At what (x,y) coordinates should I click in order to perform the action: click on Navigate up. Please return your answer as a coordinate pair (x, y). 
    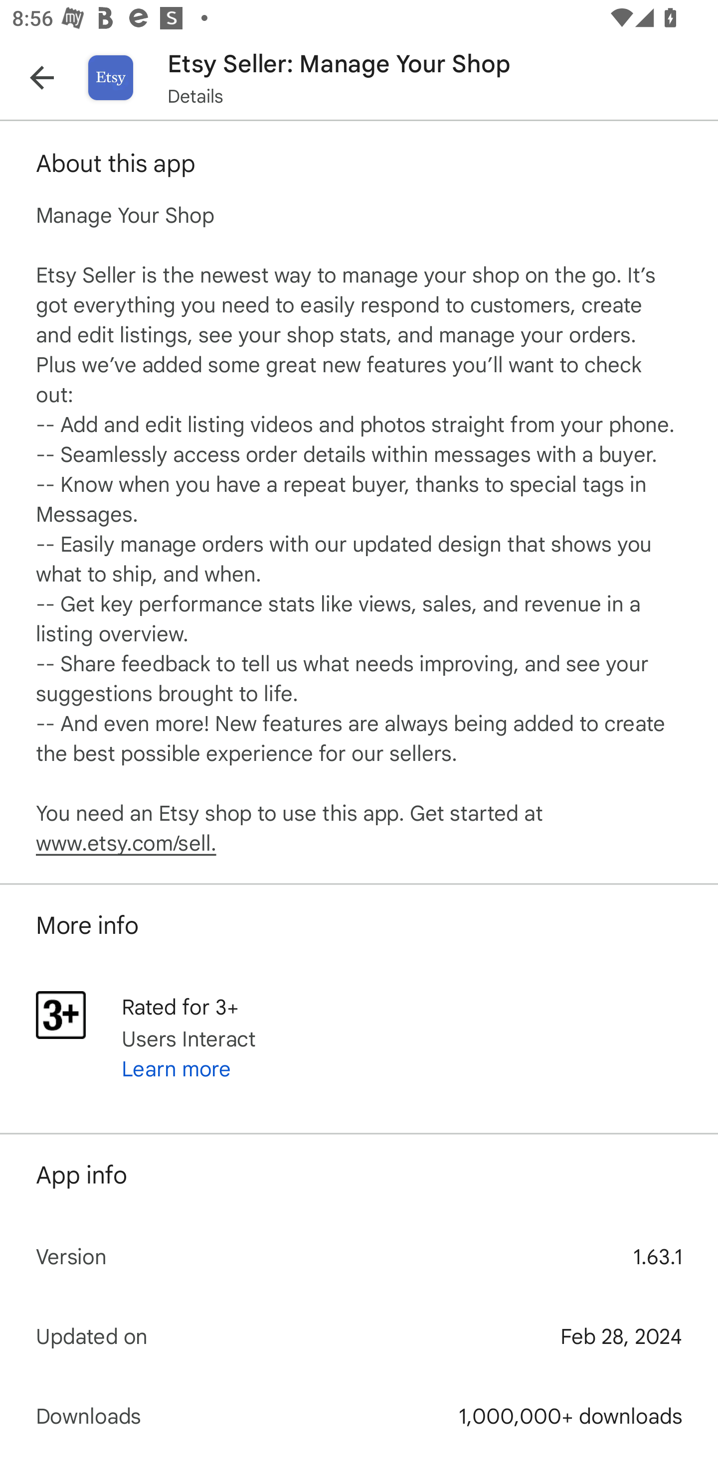
    Looking at the image, I should click on (42, 77).